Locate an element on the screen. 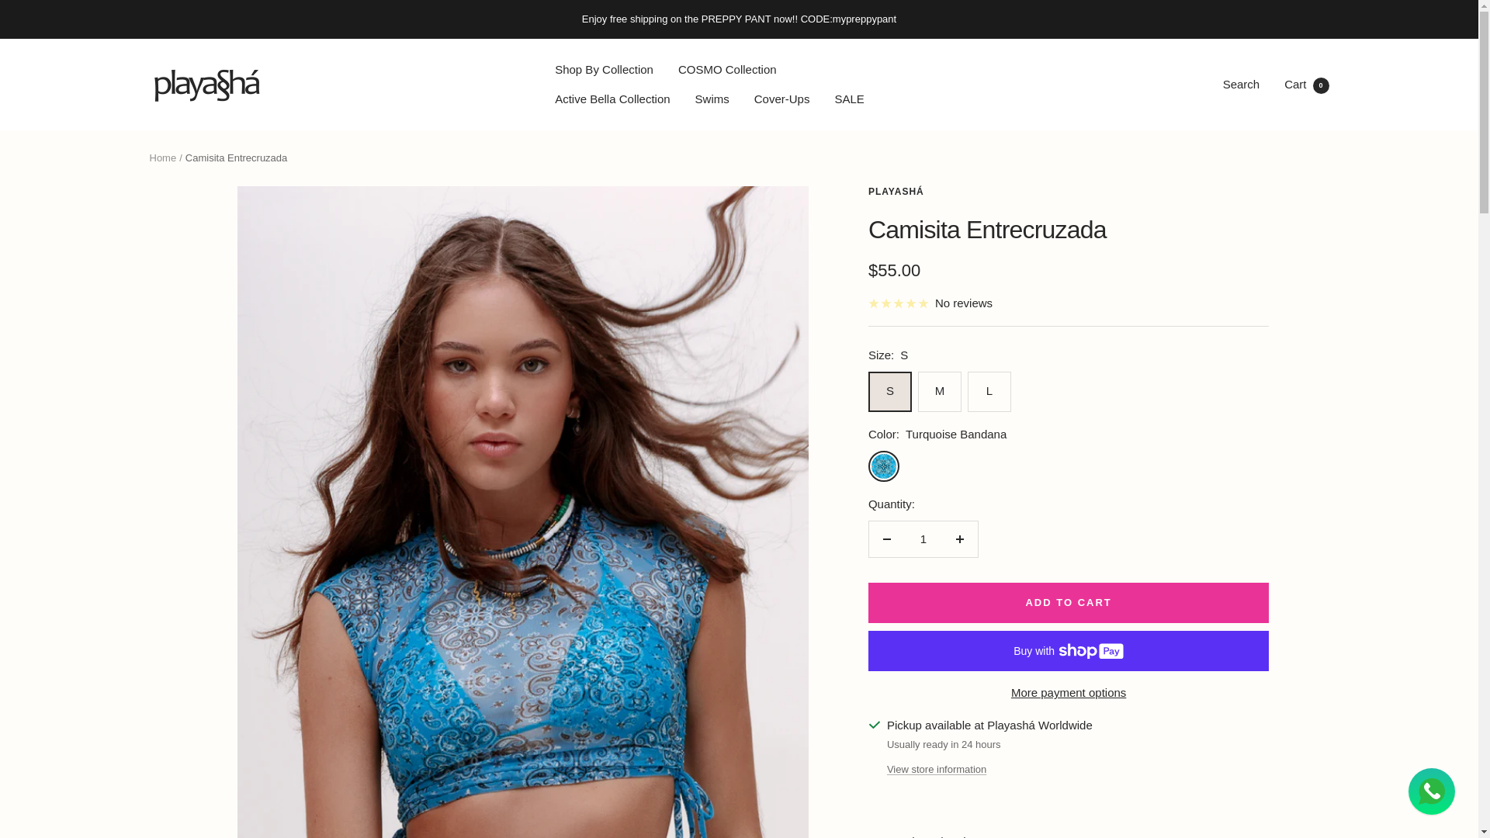  Active Bella Collection is located at coordinates (162, 157).